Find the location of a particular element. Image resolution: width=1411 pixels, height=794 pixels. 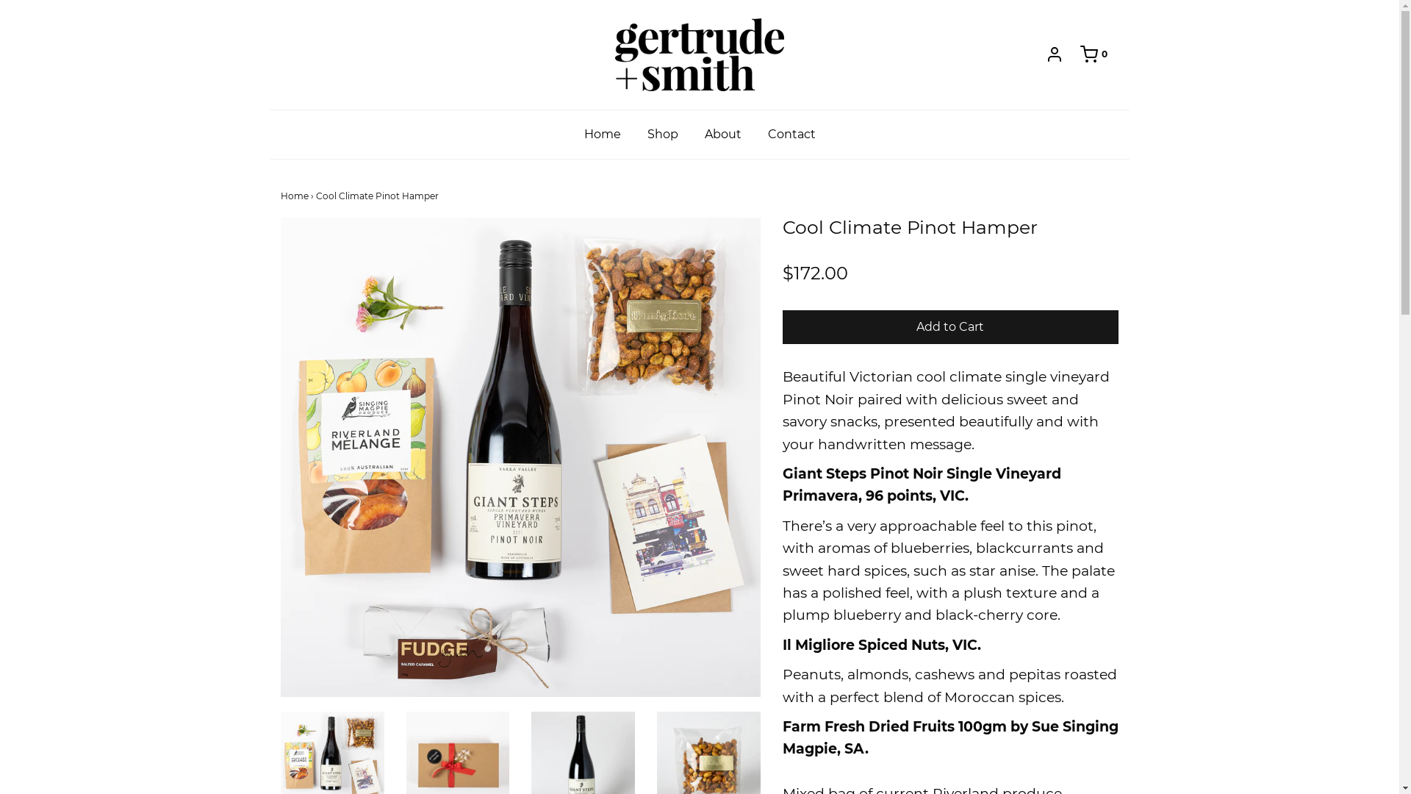

Home is located at coordinates (603, 135).